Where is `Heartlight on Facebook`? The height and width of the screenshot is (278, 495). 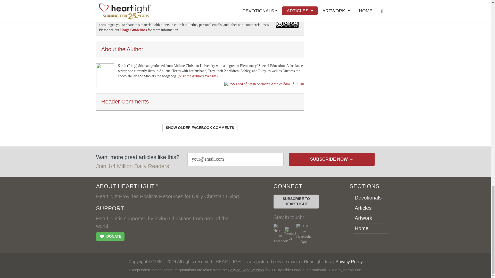
Heartlight on Facebook is located at coordinates (281, 234).